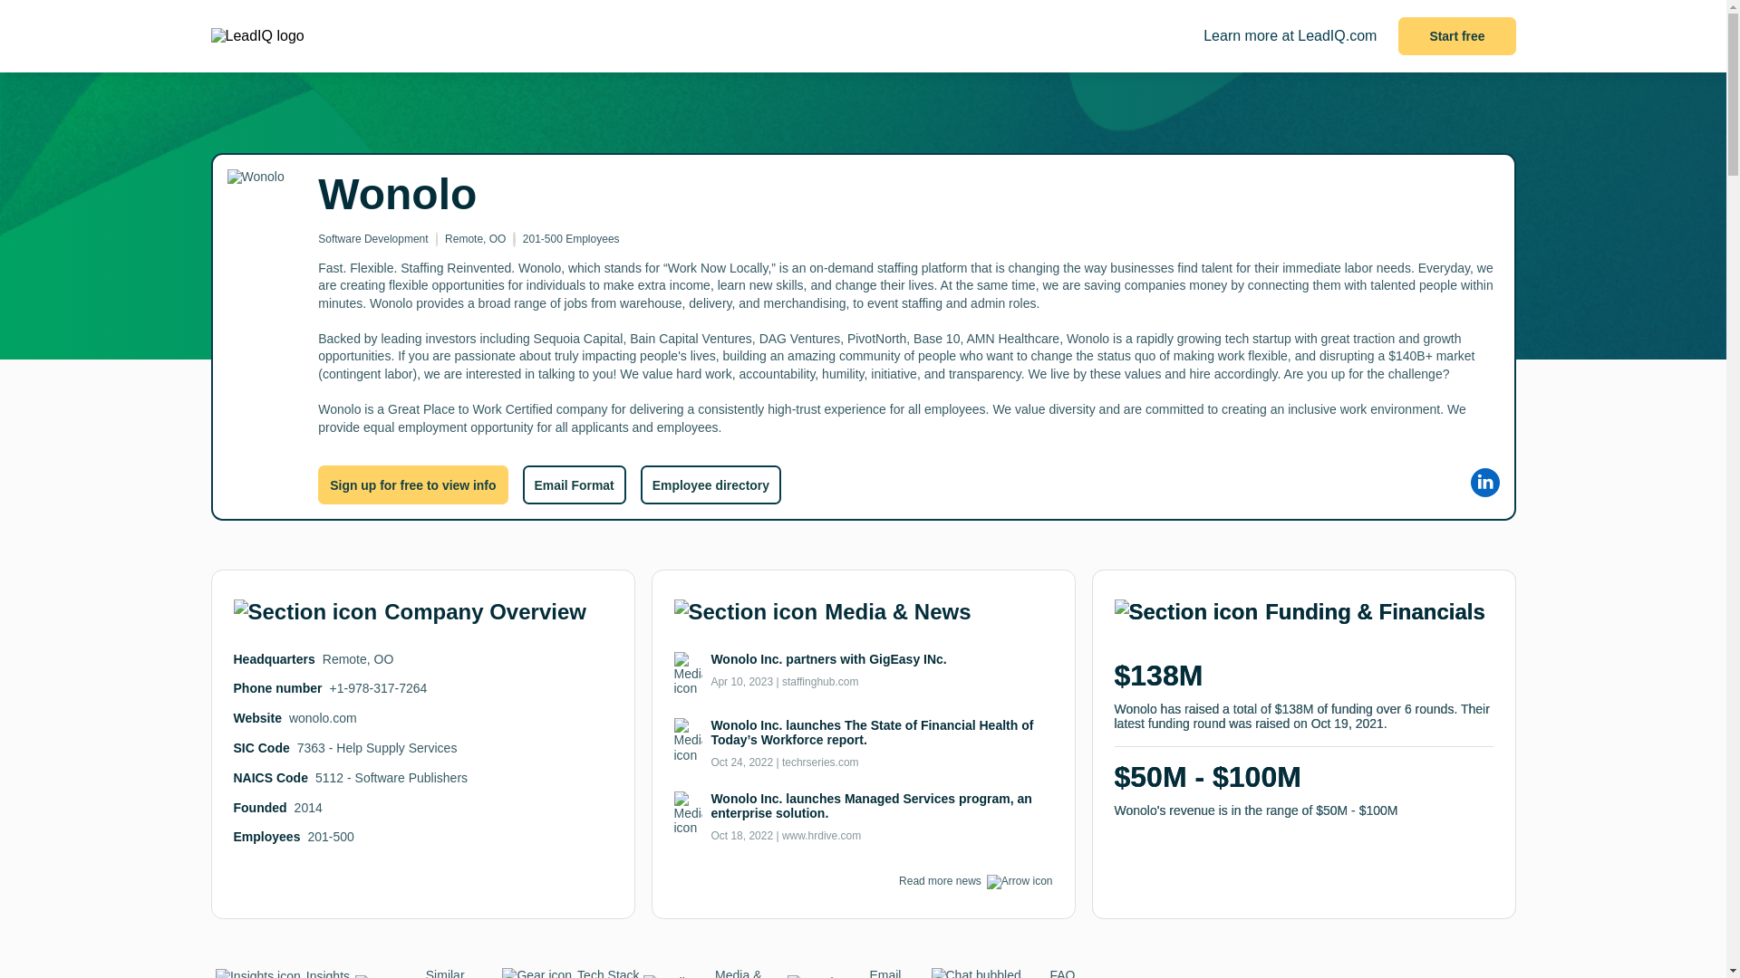 This screenshot has width=1740, height=978. Describe the element at coordinates (573, 484) in the screenshot. I see `Email Format` at that location.